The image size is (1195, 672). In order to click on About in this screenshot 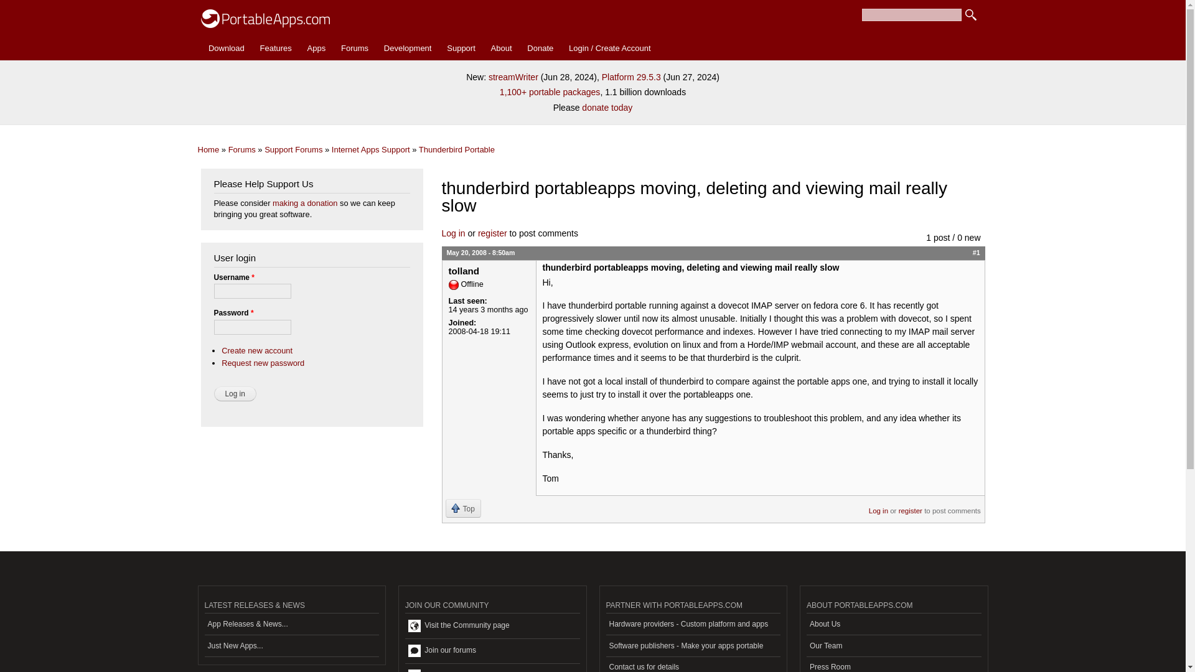, I will do `click(501, 49)`.